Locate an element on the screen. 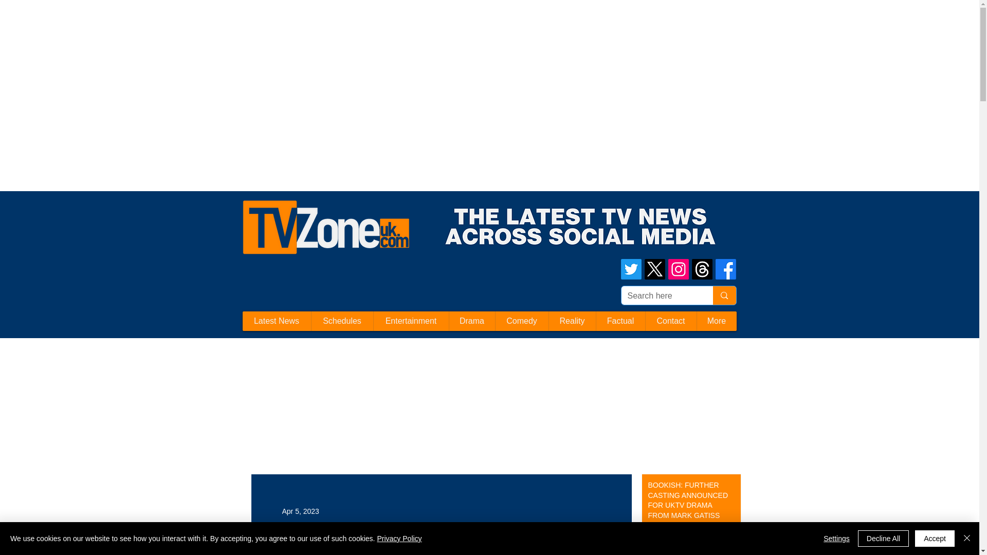  2 min is located at coordinates (655, 533).